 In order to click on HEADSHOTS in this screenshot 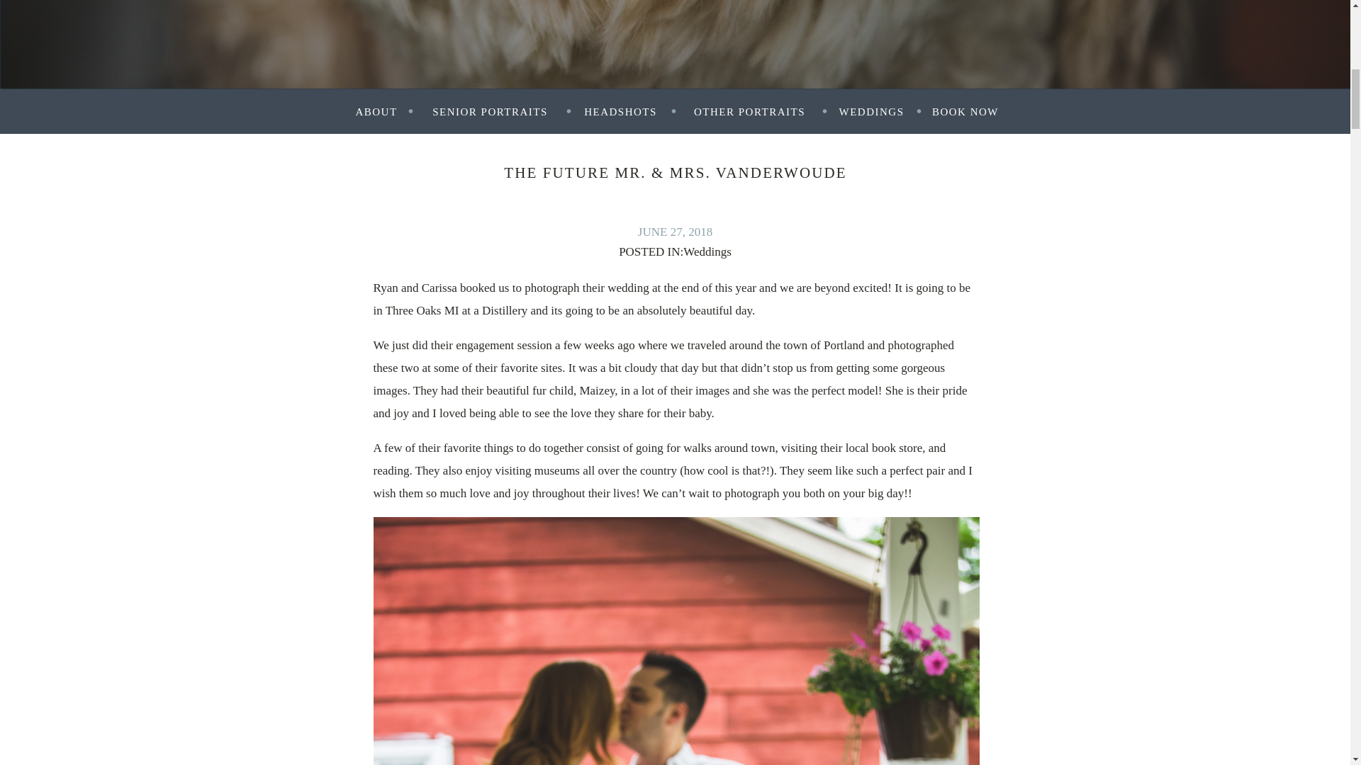, I will do `click(620, 111)`.